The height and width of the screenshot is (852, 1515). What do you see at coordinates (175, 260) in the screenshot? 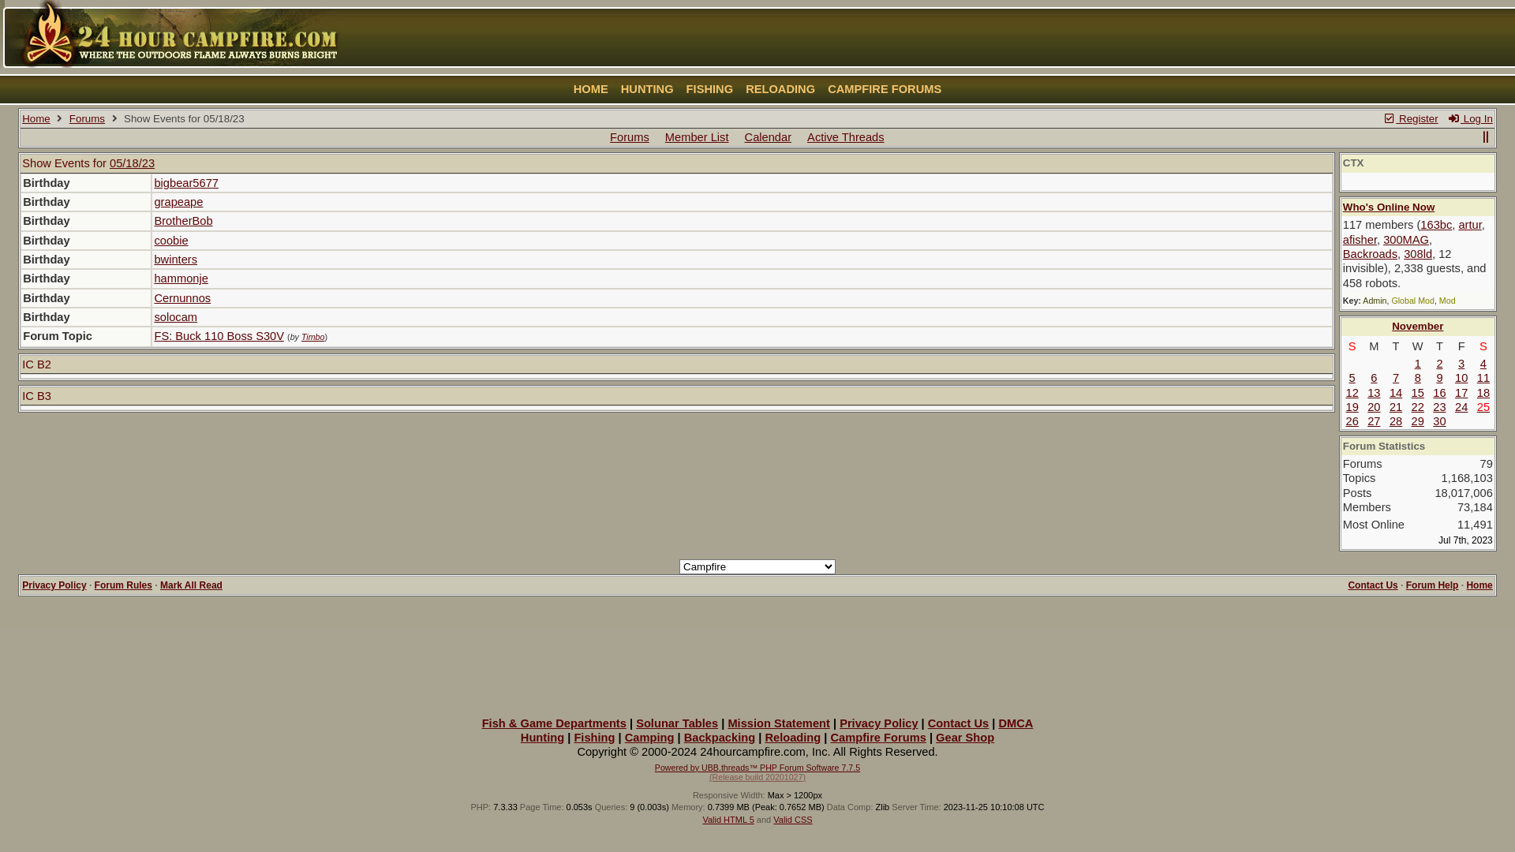
I see `bwinters` at bounding box center [175, 260].